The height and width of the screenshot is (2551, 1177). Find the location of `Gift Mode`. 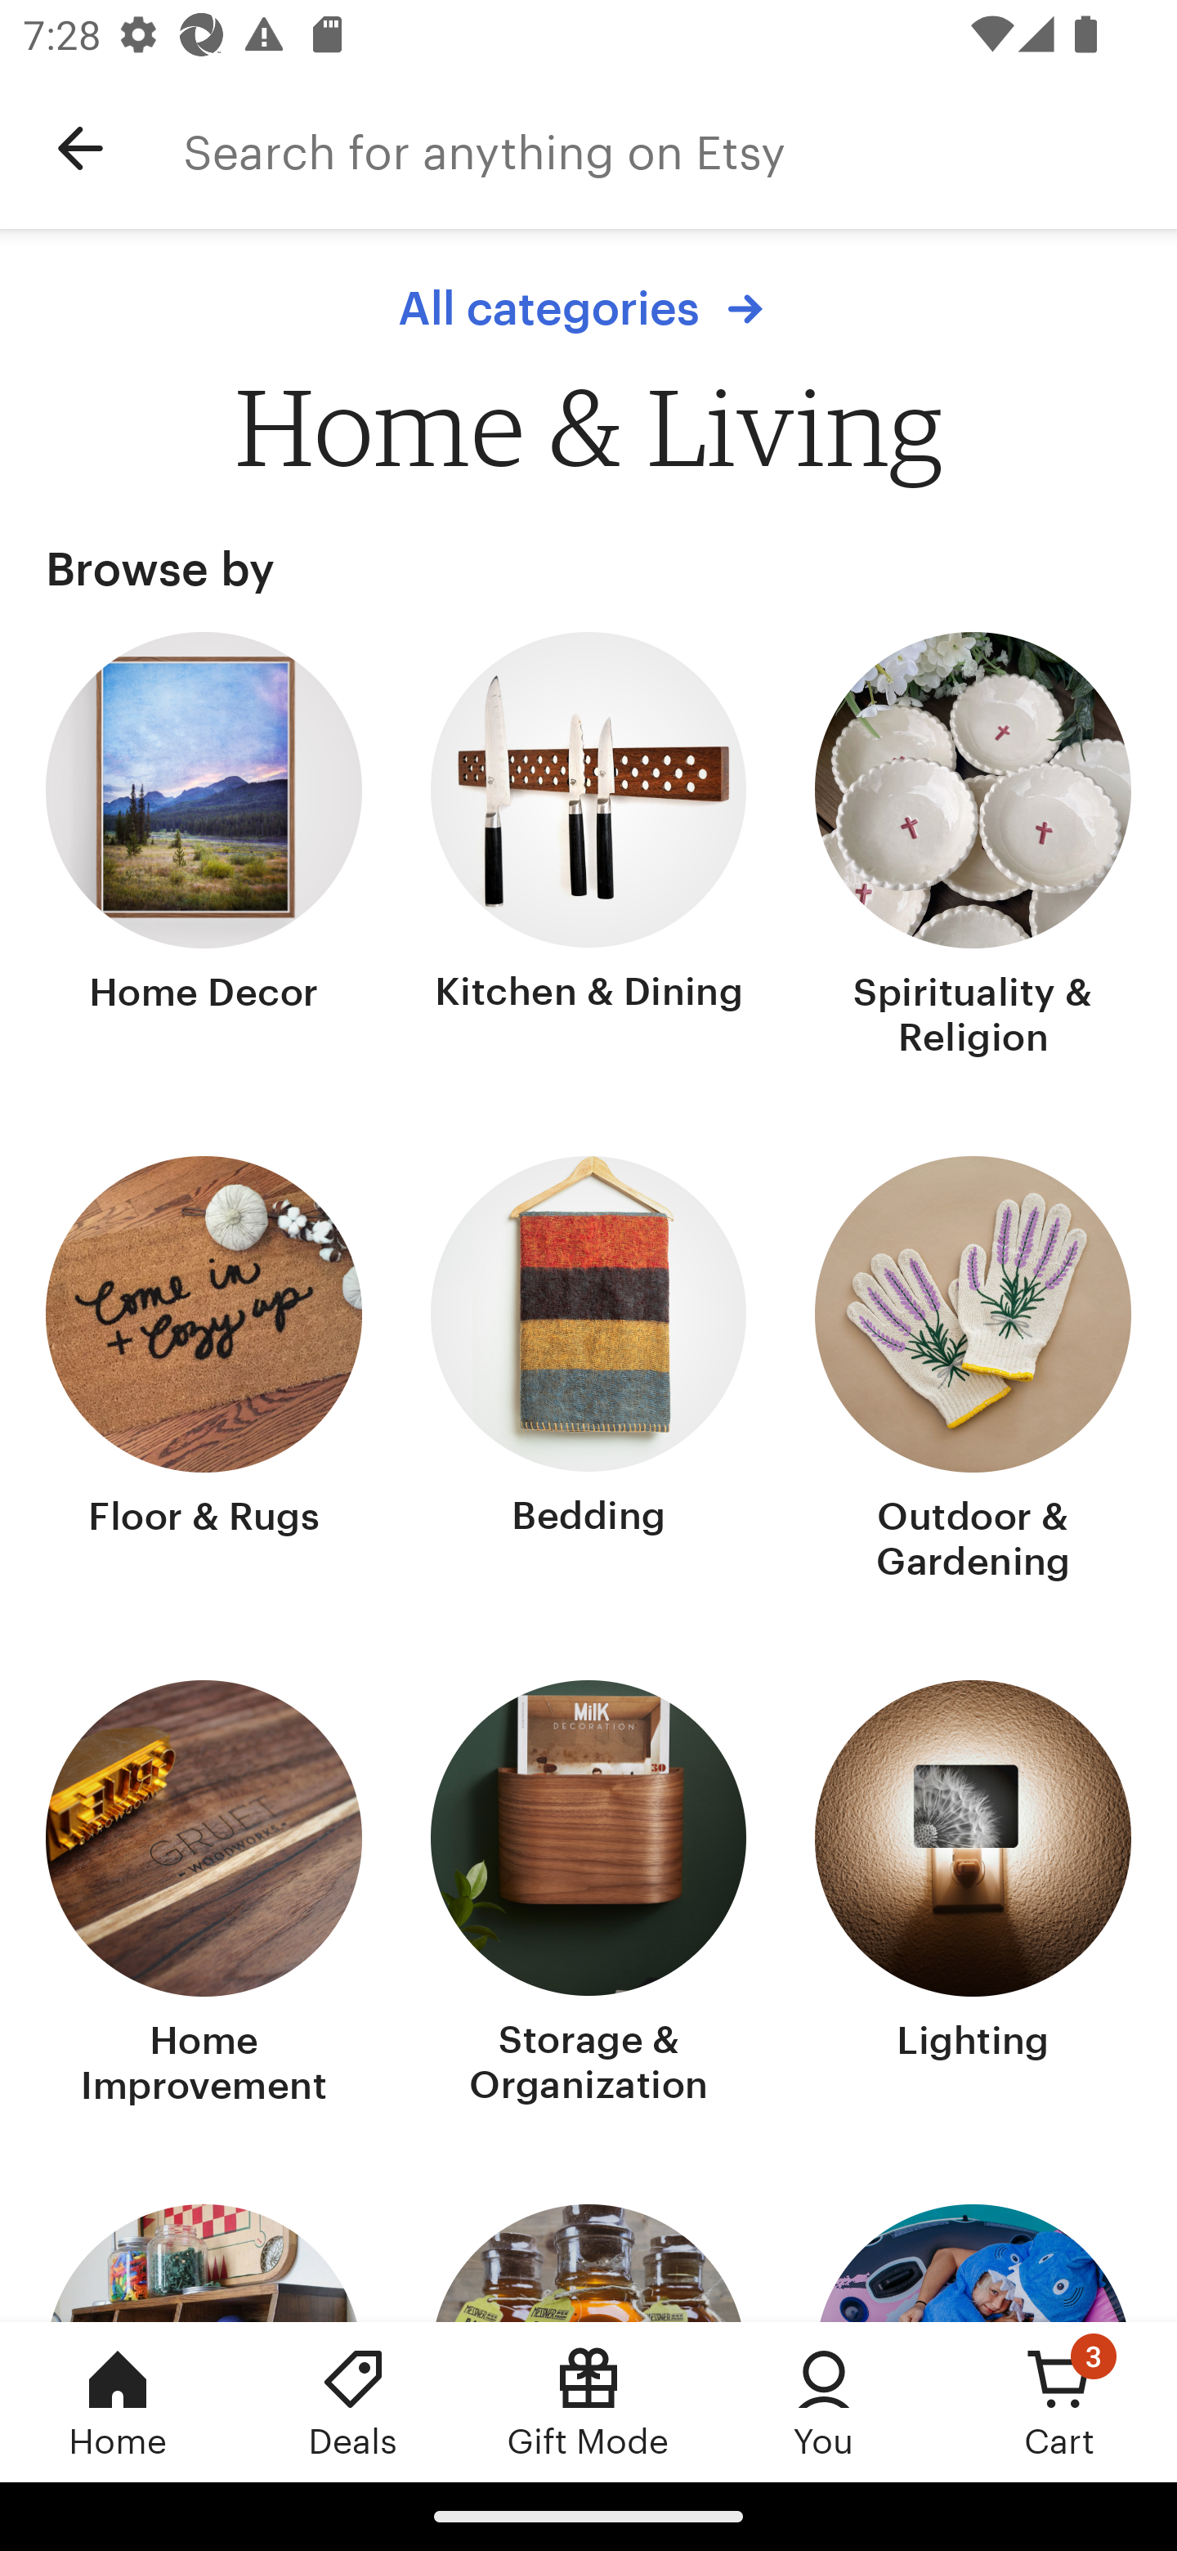

Gift Mode is located at coordinates (588, 2401).